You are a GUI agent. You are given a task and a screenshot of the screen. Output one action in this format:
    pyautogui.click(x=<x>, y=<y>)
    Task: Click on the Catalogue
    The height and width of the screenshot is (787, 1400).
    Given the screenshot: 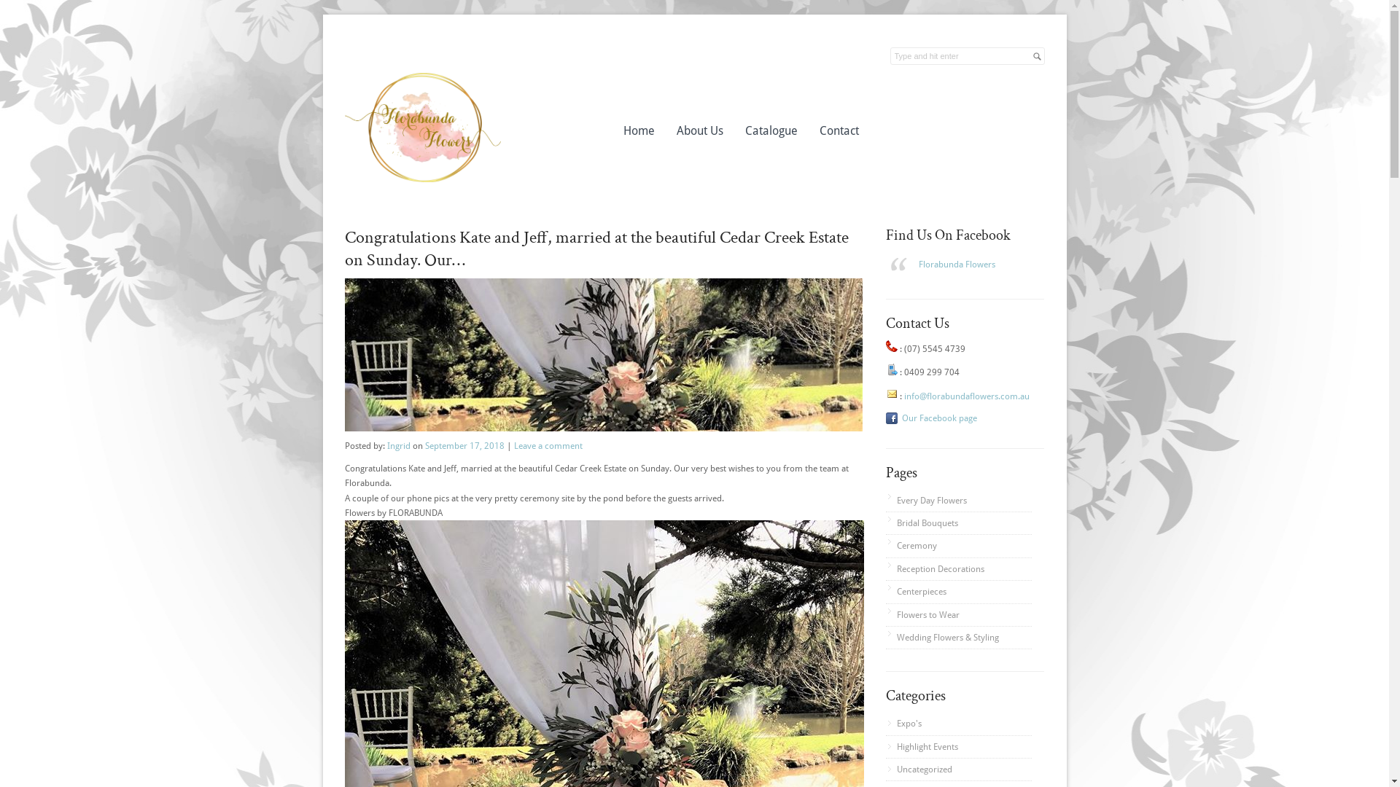 What is the action you would take?
    pyautogui.click(x=771, y=131)
    